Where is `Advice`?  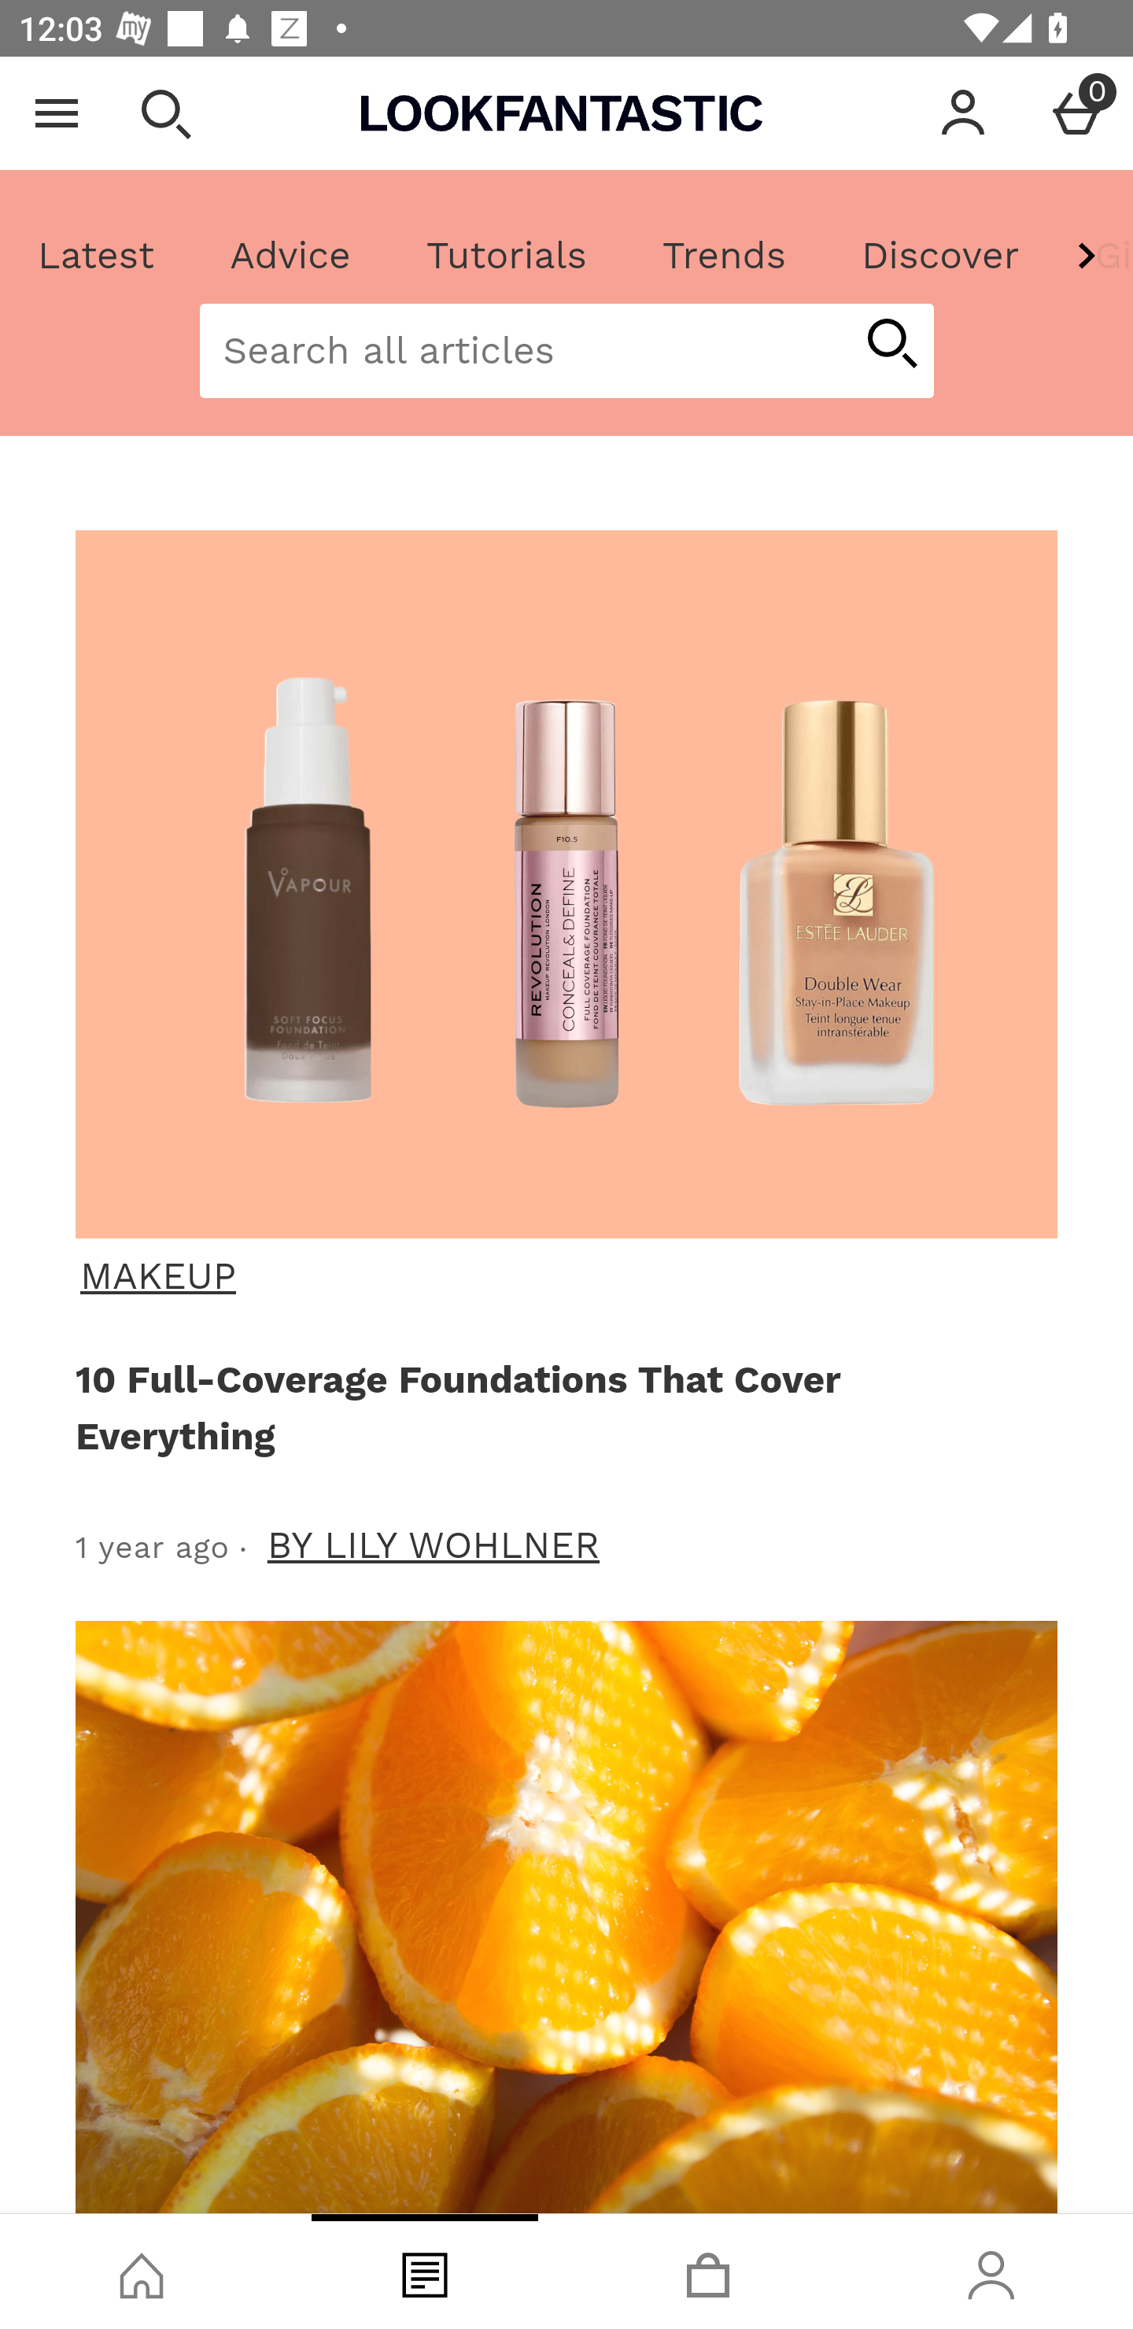 Advice is located at coordinates (290, 256).